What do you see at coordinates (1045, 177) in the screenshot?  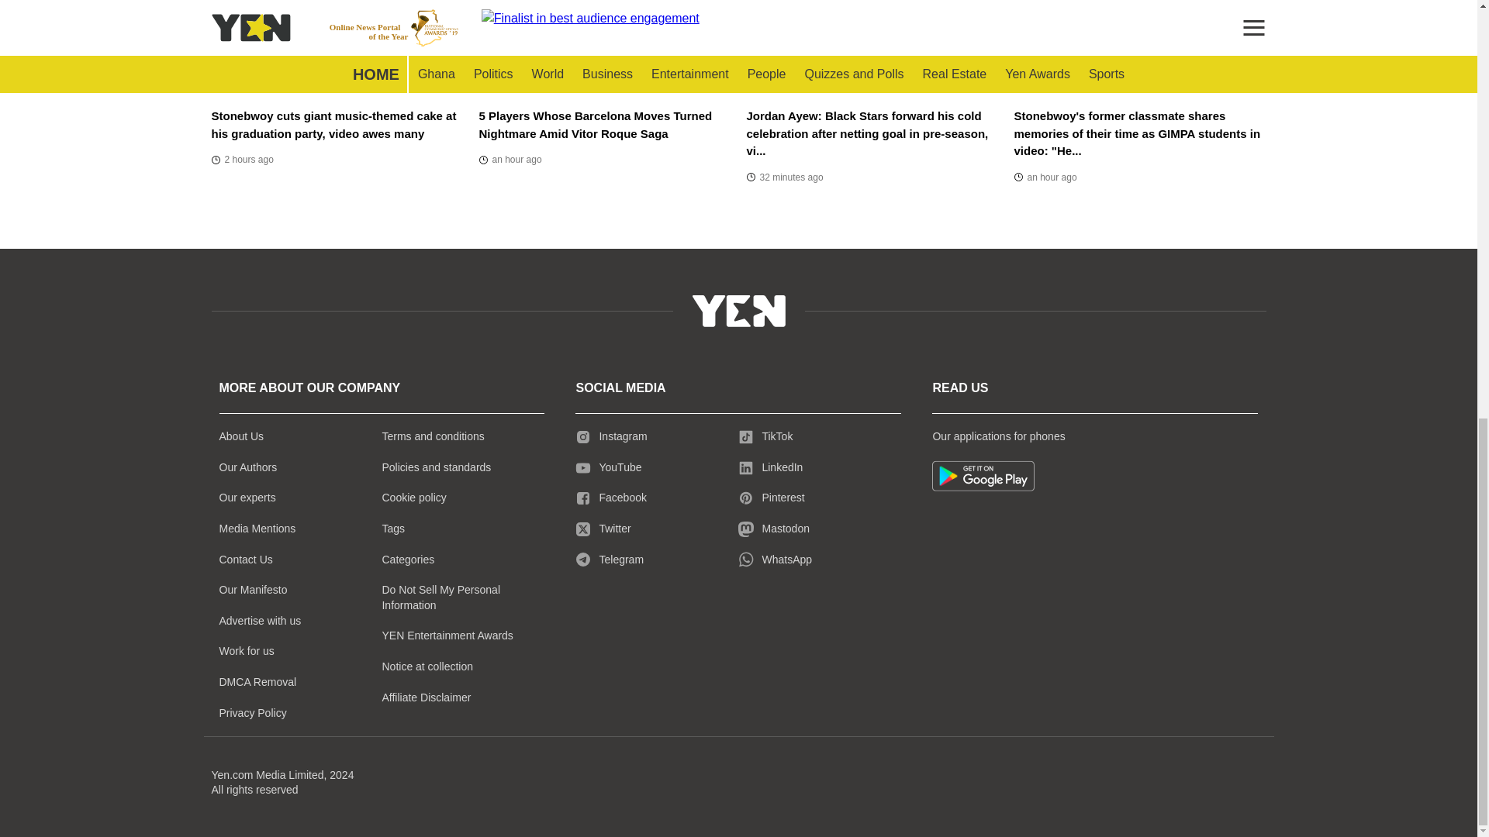 I see `2024-07-27T14:45:36Z` at bounding box center [1045, 177].